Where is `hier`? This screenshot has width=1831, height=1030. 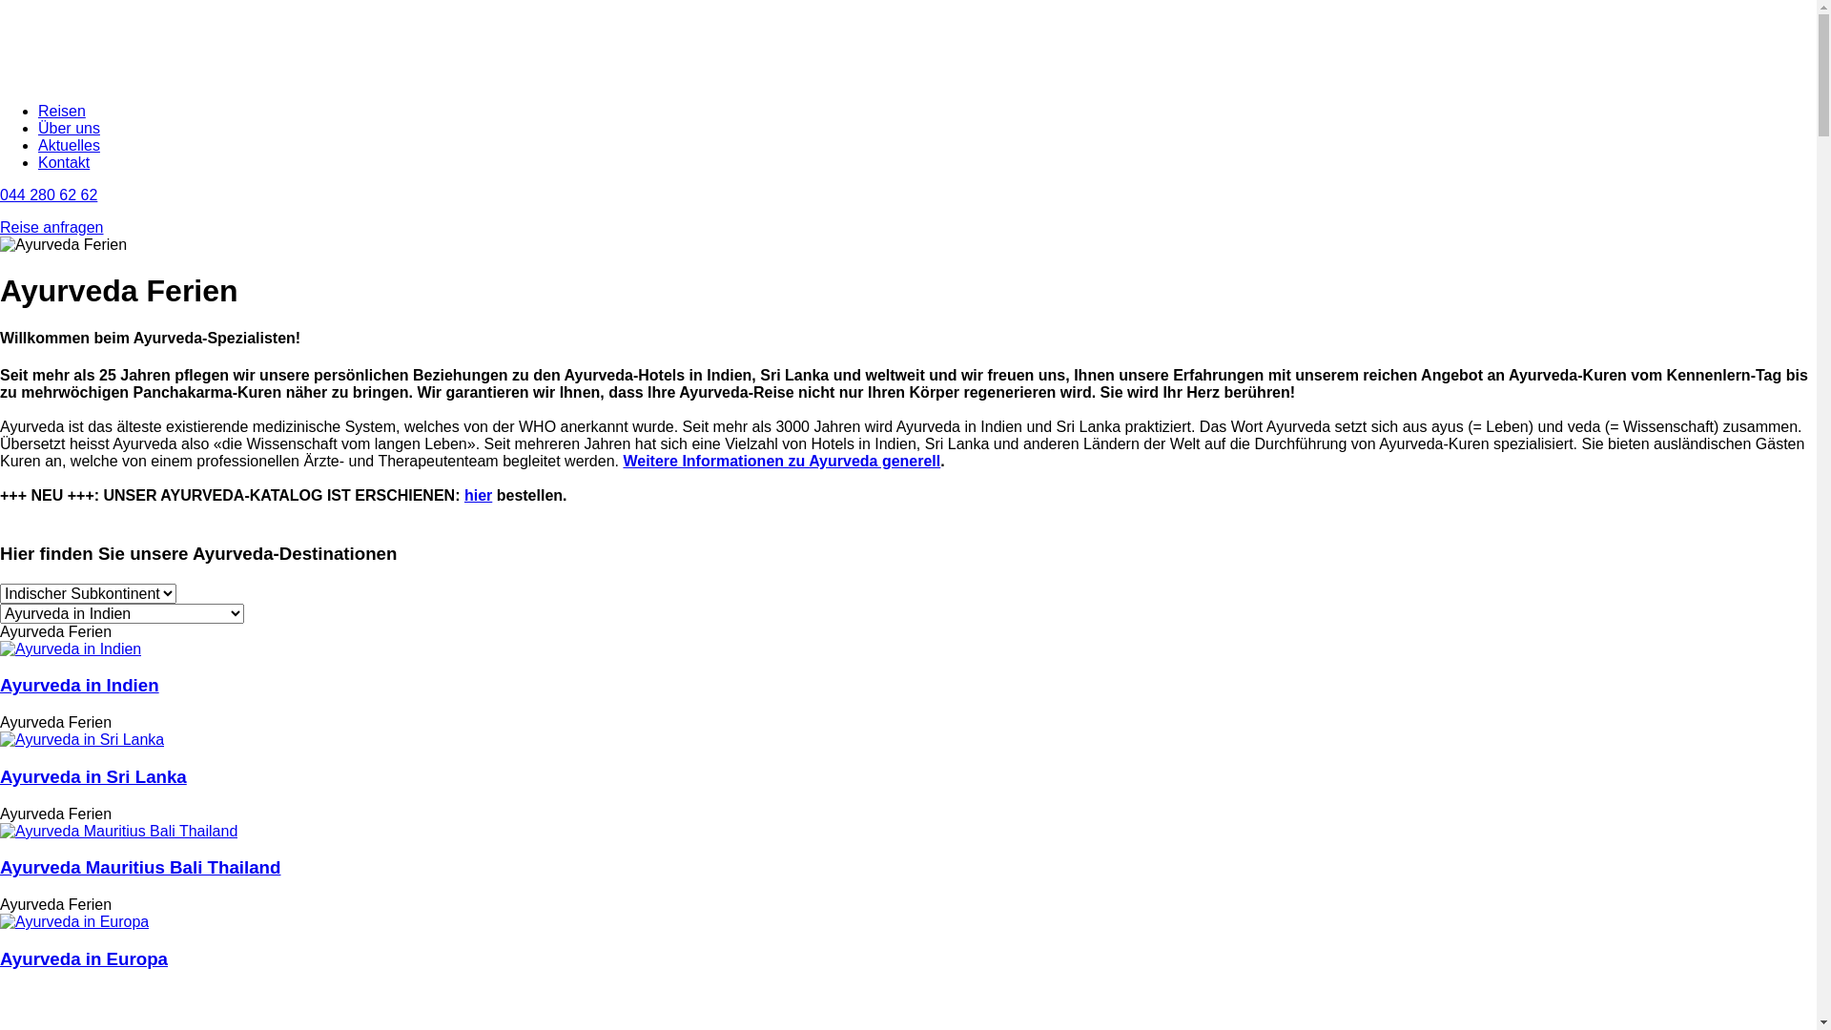 hier is located at coordinates (479, 496).